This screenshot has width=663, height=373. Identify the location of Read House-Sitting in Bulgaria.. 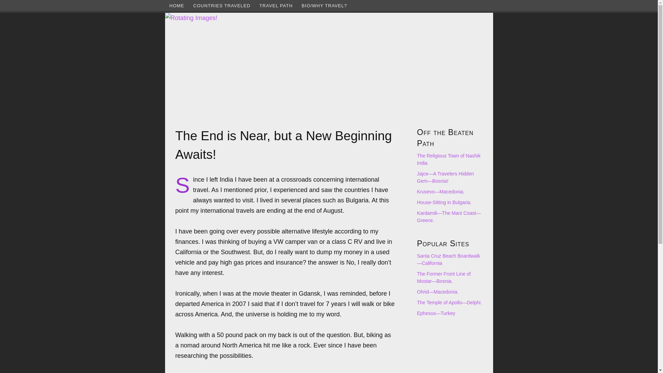
(444, 202).